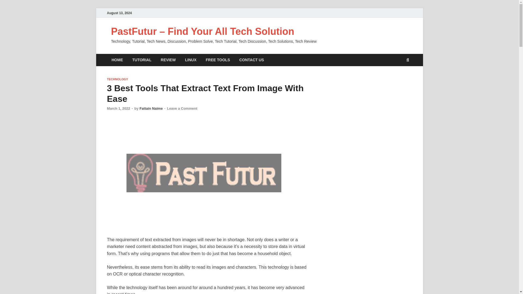 The height and width of the screenshot is (294, 523). I want to click on HOME, so click(117, 60).